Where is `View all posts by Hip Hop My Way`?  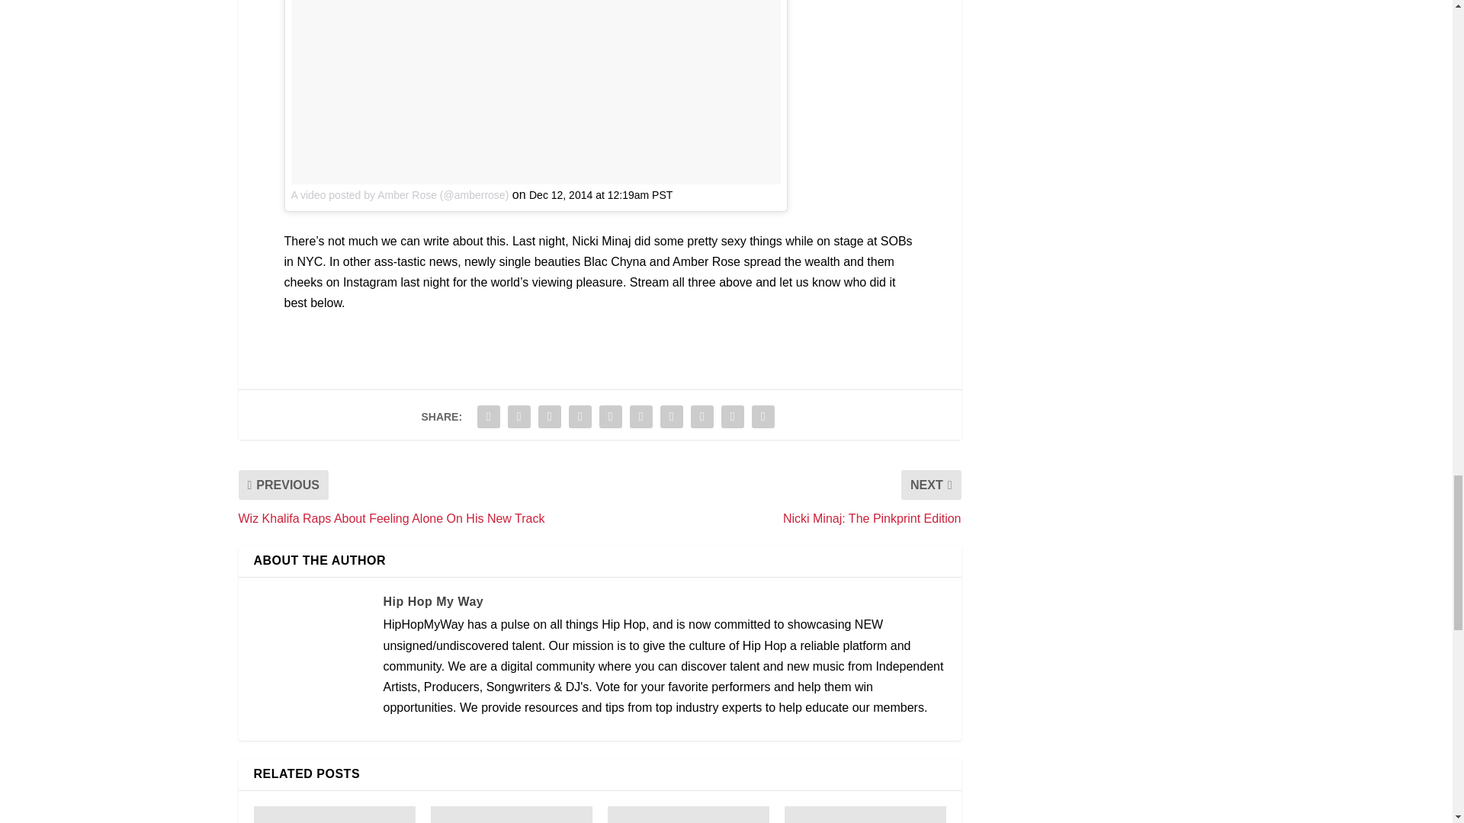 View all posts by Hip Hop My Way is located at coordinates (432, 601).